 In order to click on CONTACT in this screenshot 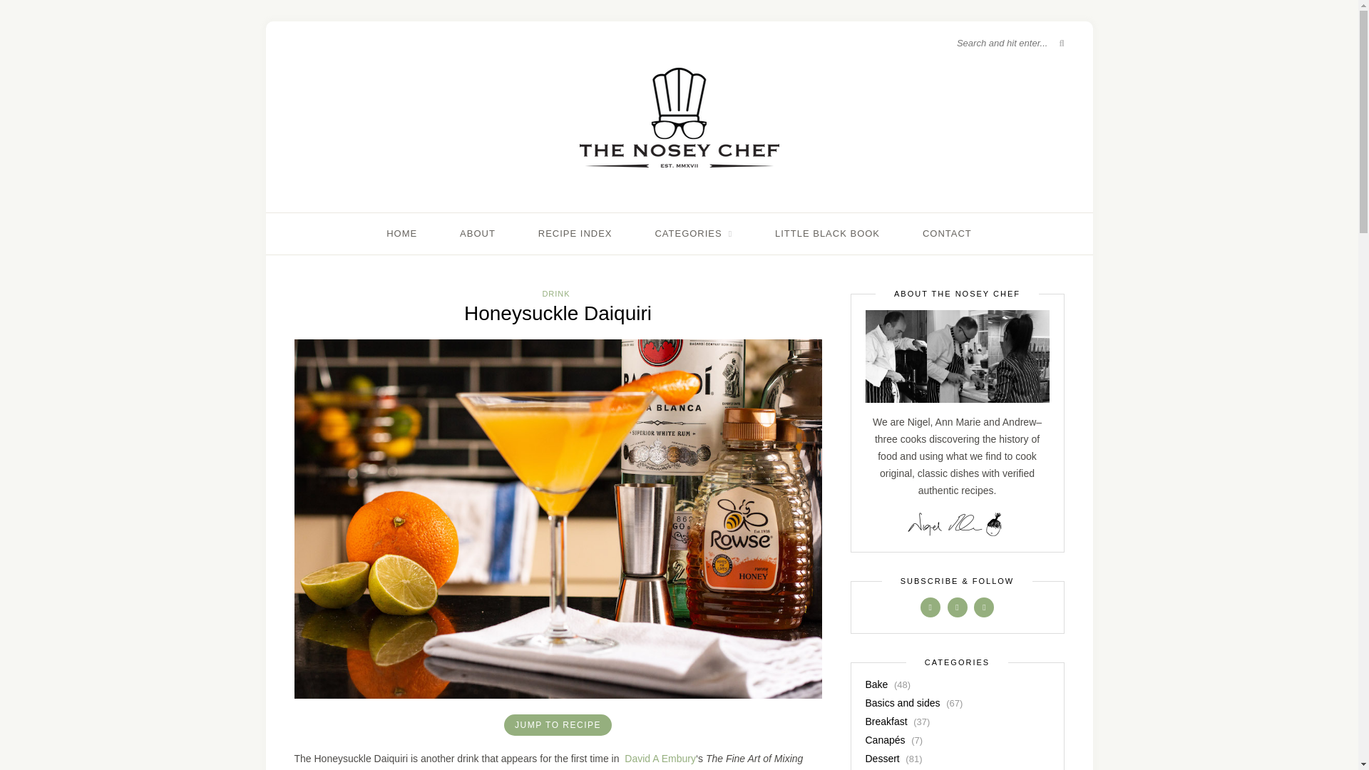, I will do `click(947, 234)`.